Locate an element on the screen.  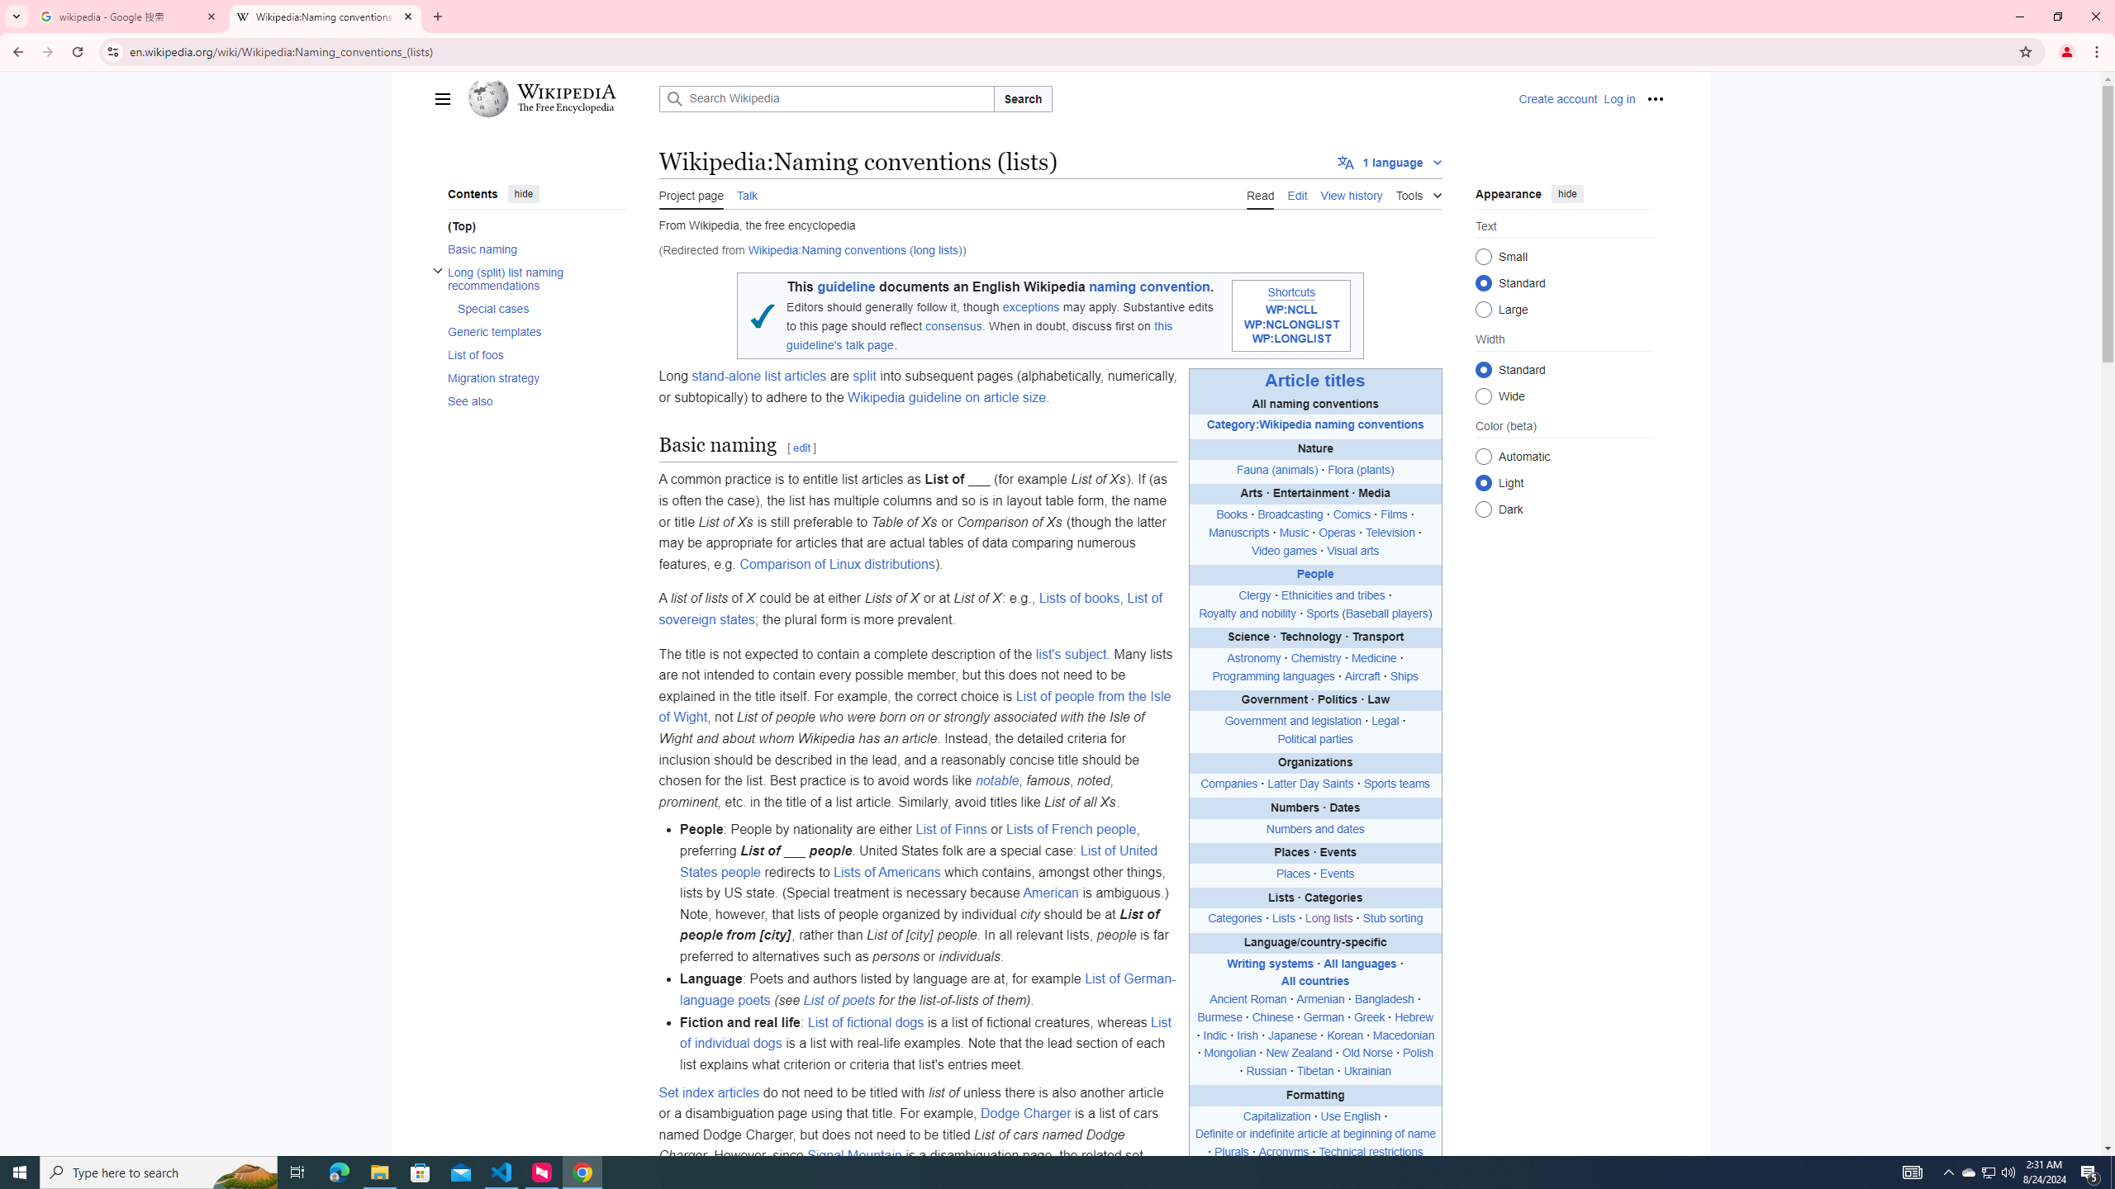
split is located at coordinates (863, 377).